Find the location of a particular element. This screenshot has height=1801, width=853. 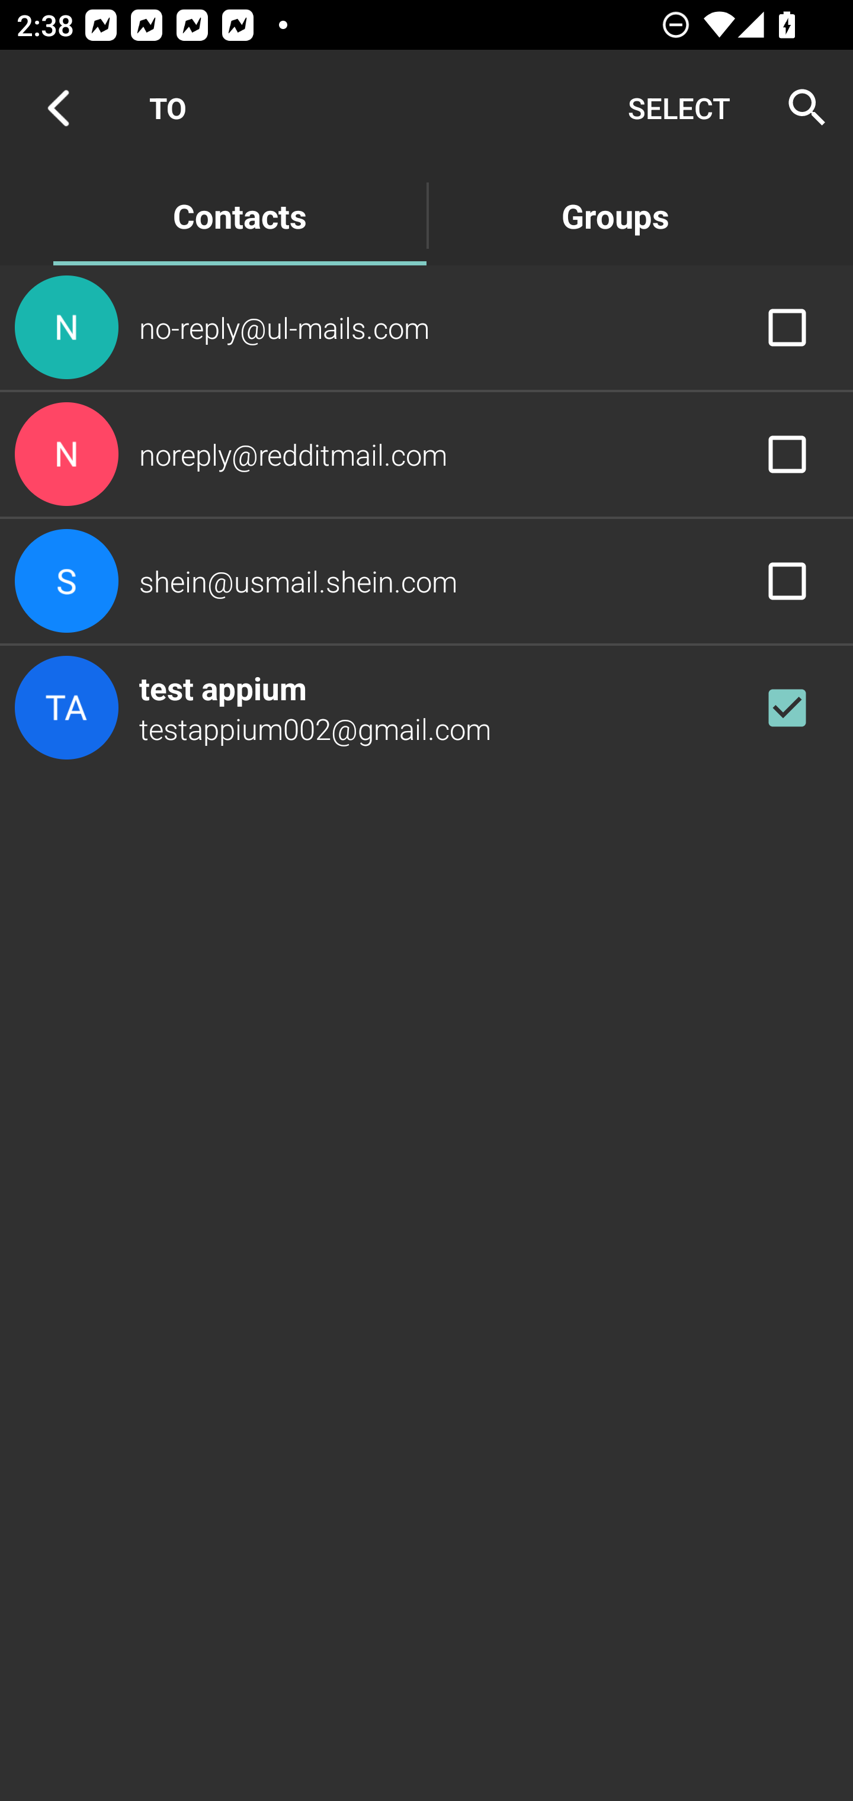

no-reply@ul-mails.com is located at coordinates (426, 326).